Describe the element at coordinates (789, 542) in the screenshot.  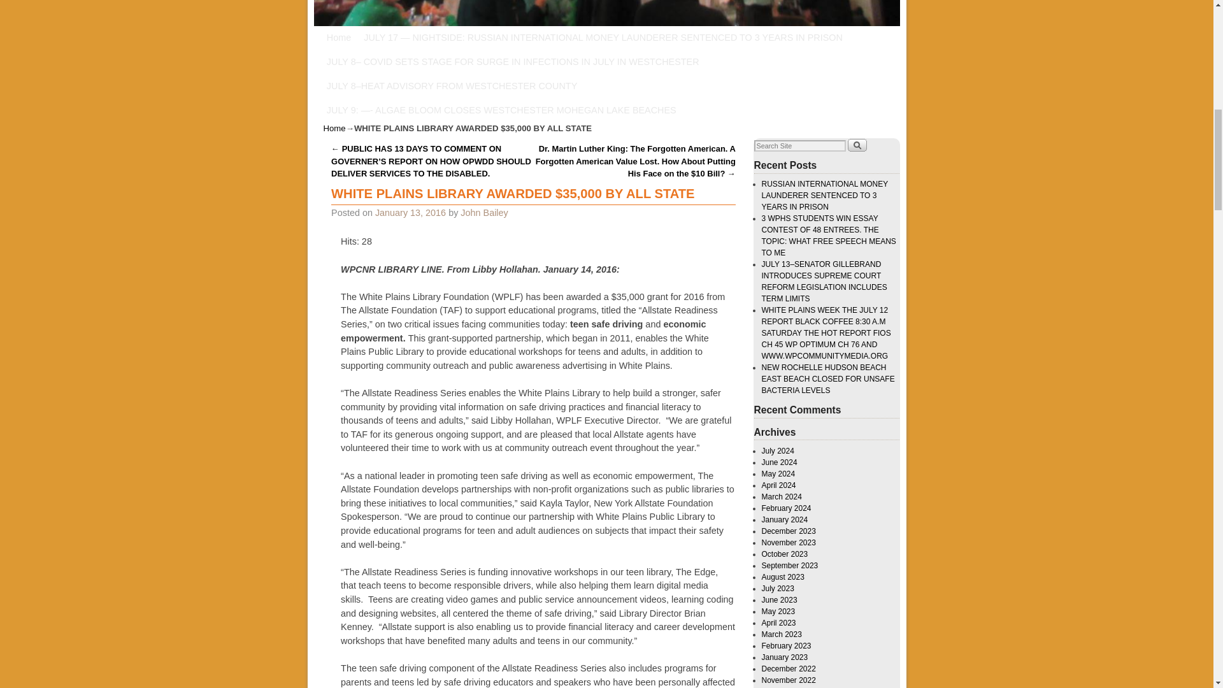
I see `November 2023` at that location.